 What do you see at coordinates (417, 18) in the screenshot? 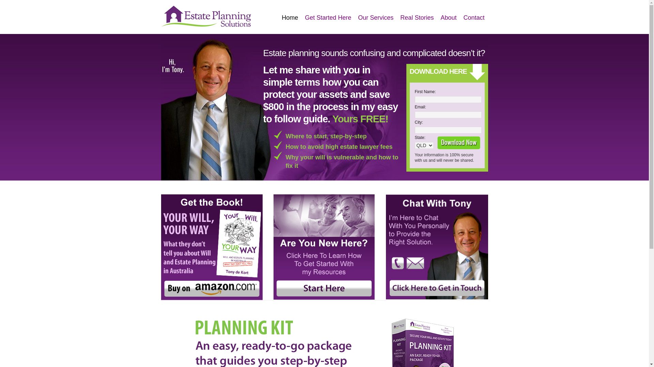
I see `Real Stories` at bounding box center [417, 18].